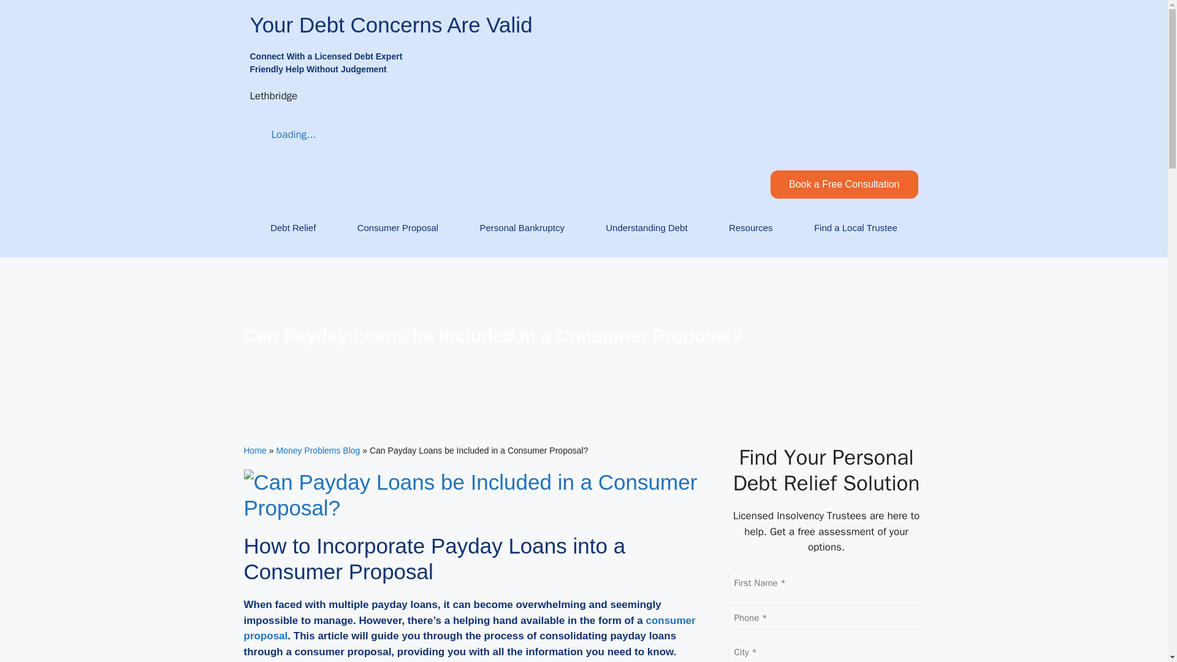  Describe the element at coordinates (844, 184) in the screenshot. I see `Book a Free Consultation` at that location.